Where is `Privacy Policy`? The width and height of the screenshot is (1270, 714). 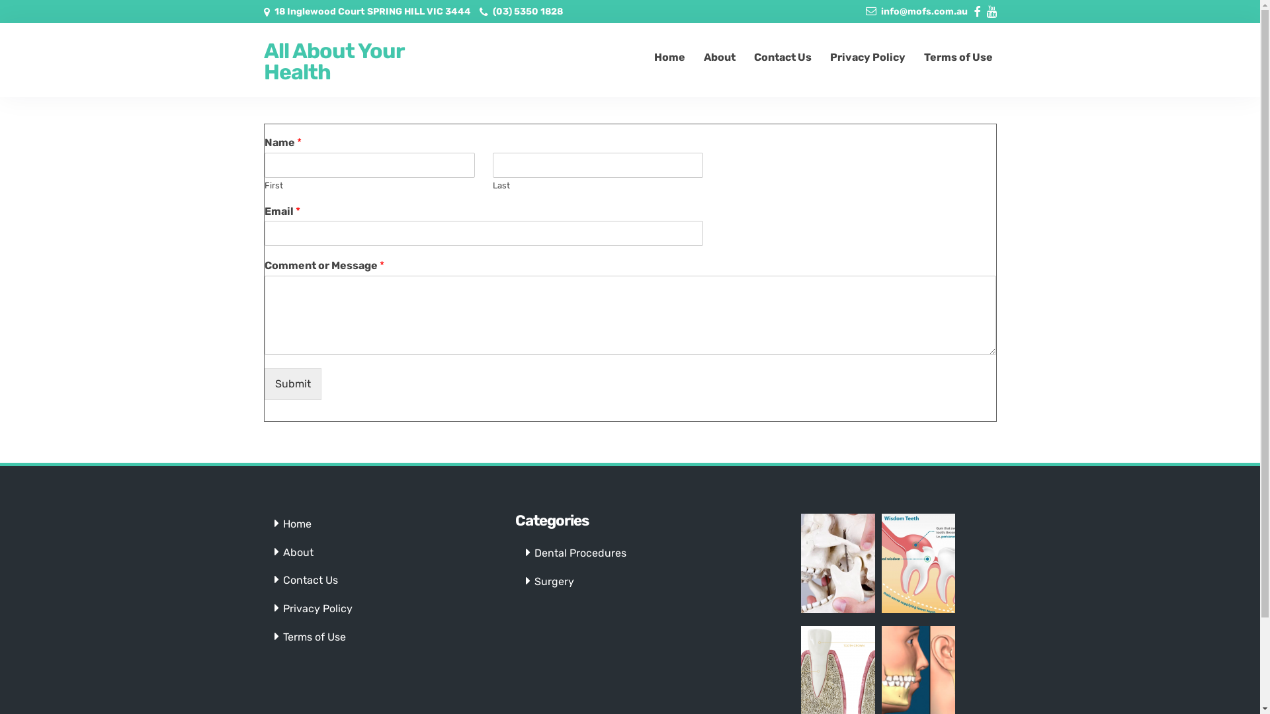
Privacy Policy is located at coordinates (317, 608).